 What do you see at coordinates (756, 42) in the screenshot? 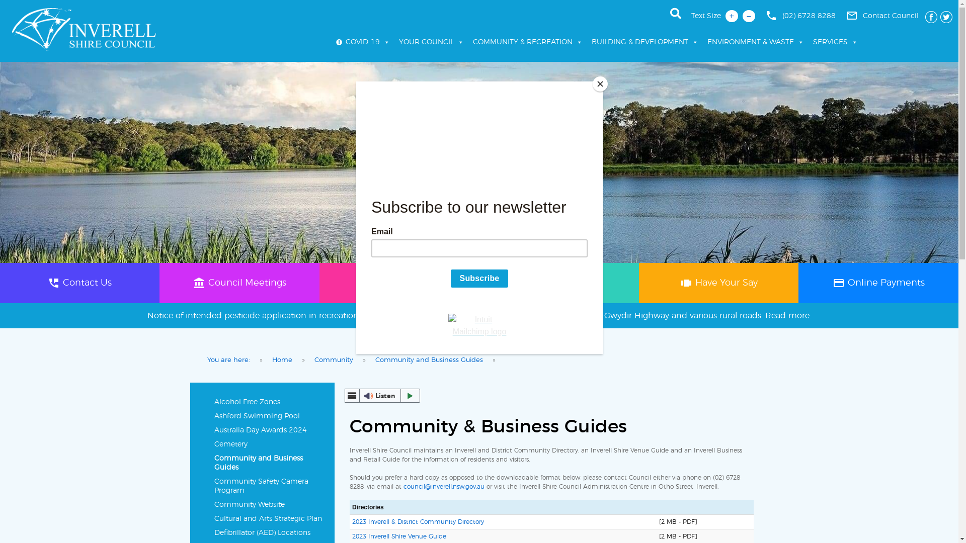
I see `ENVIRONMENT & WASTE` at bounding box center [756, 42].